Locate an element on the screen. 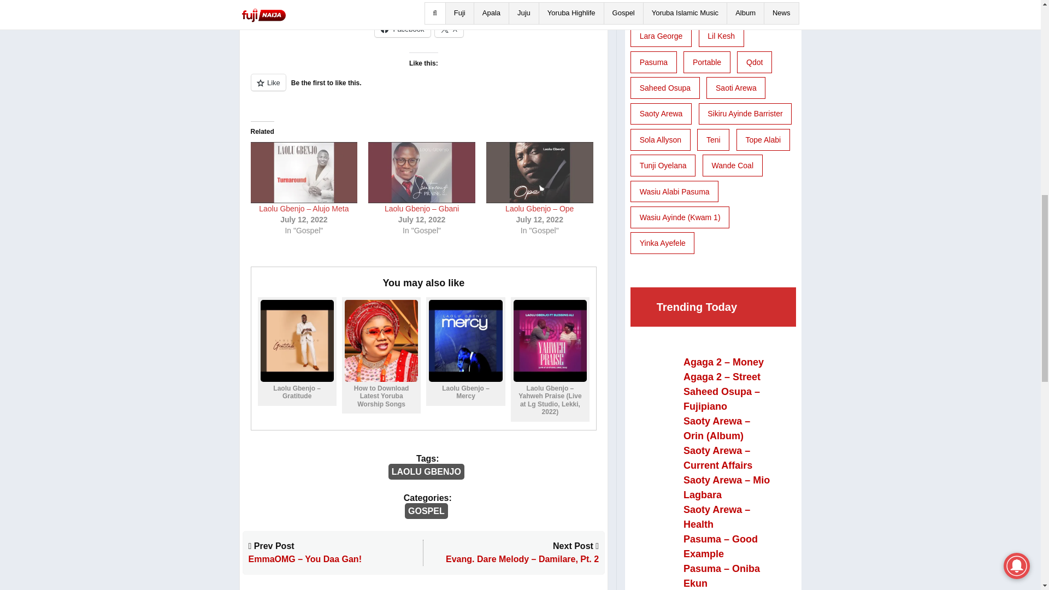 Image resolution: width=1049 pixels, height=590 pixels. Like or Reblog is located at coordinates (423, 88).